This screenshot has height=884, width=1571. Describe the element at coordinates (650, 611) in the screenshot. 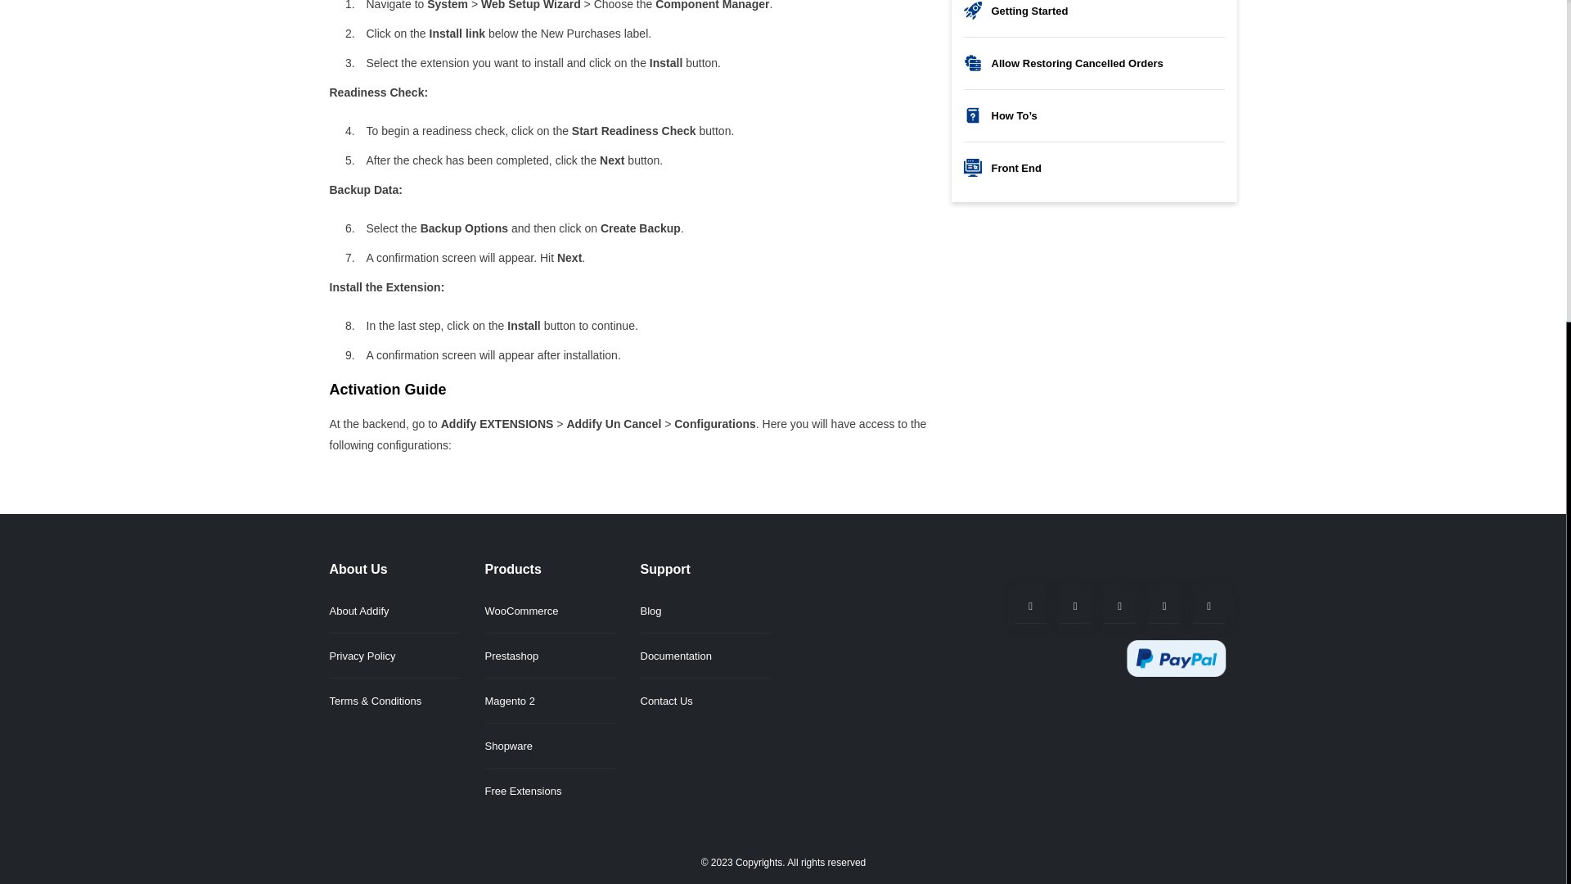

I see `Blog` at that location.